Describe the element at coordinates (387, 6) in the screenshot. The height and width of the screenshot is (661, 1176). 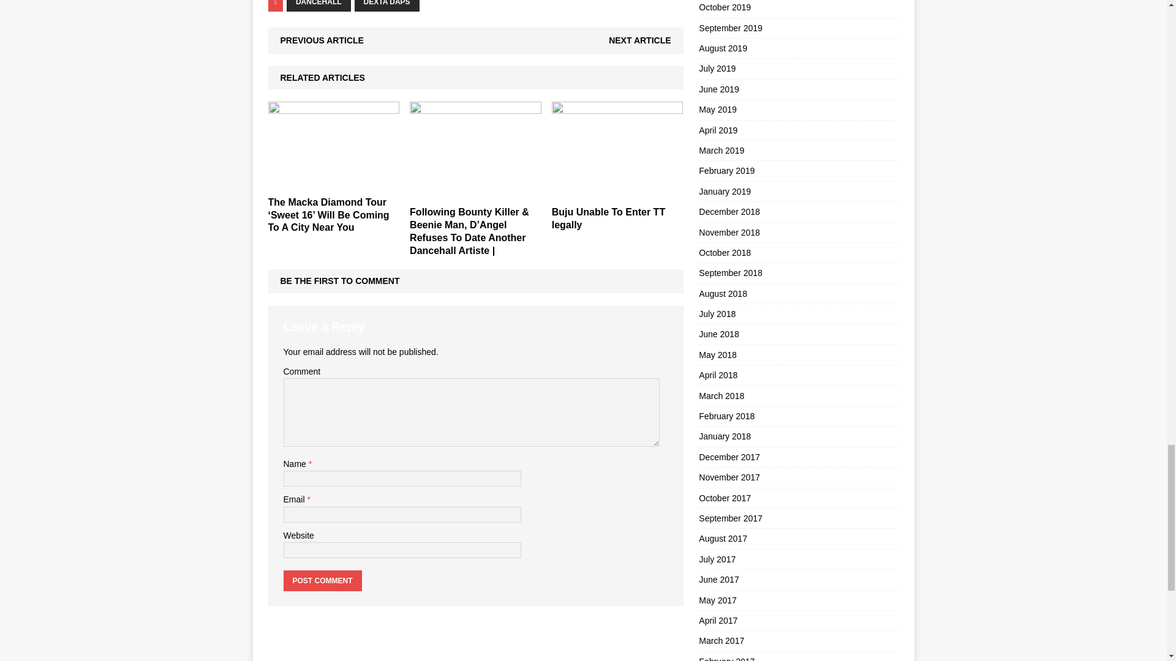
I see `DEXTA DAPS` at that location.